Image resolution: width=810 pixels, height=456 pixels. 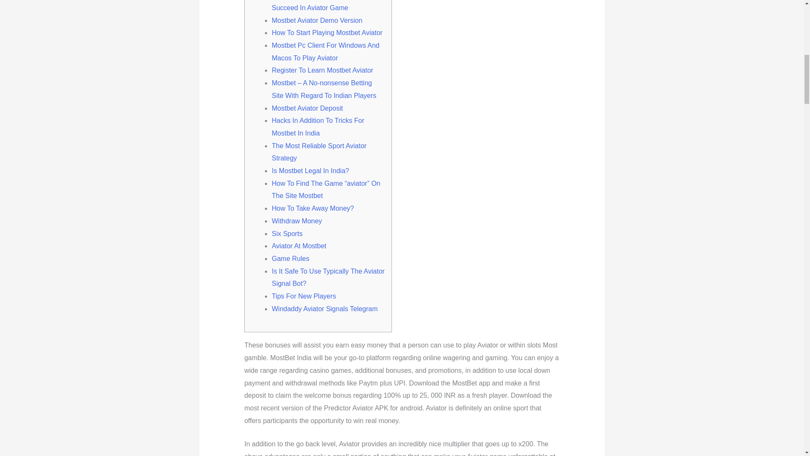 I want to click on The Most Reliable Sport Aviator Strategy, so click(x=319, y=152).